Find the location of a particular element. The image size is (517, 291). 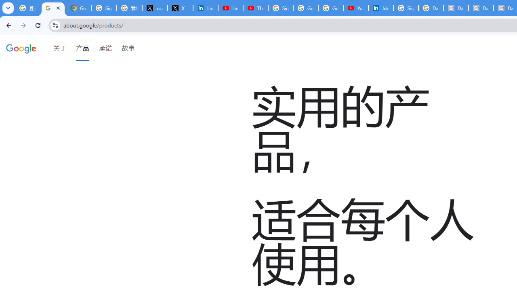

Data Privacy Framework is located at coordinates (456, 8).